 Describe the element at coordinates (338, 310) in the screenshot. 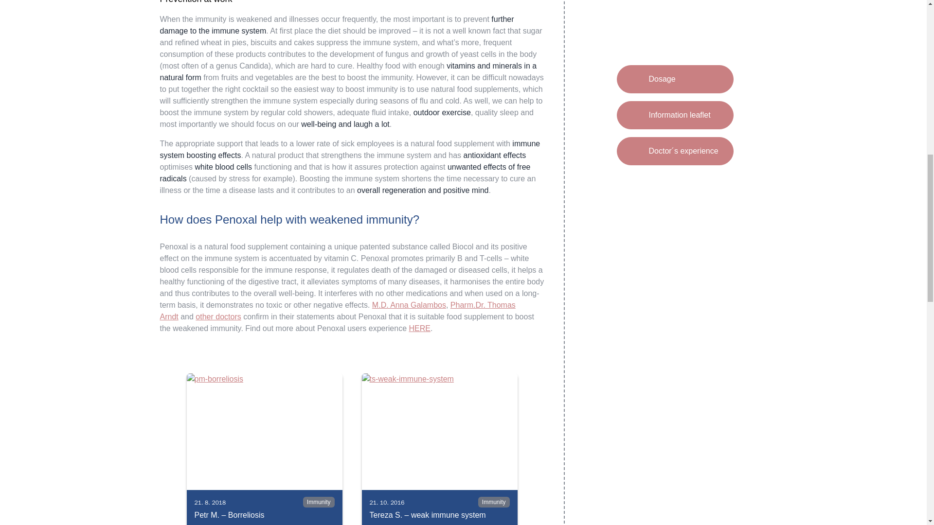

I see `Pharm.Dr. Thomas Arndt` at that location.